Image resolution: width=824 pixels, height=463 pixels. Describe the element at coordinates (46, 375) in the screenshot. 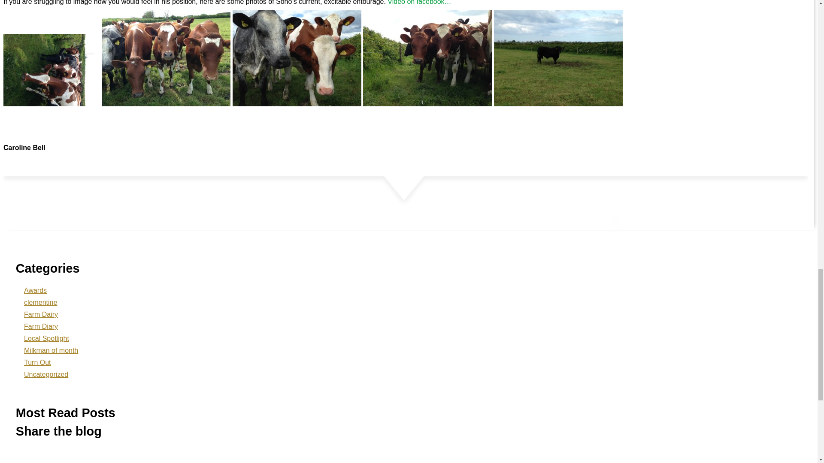

I see `Uncategorized` at that location.